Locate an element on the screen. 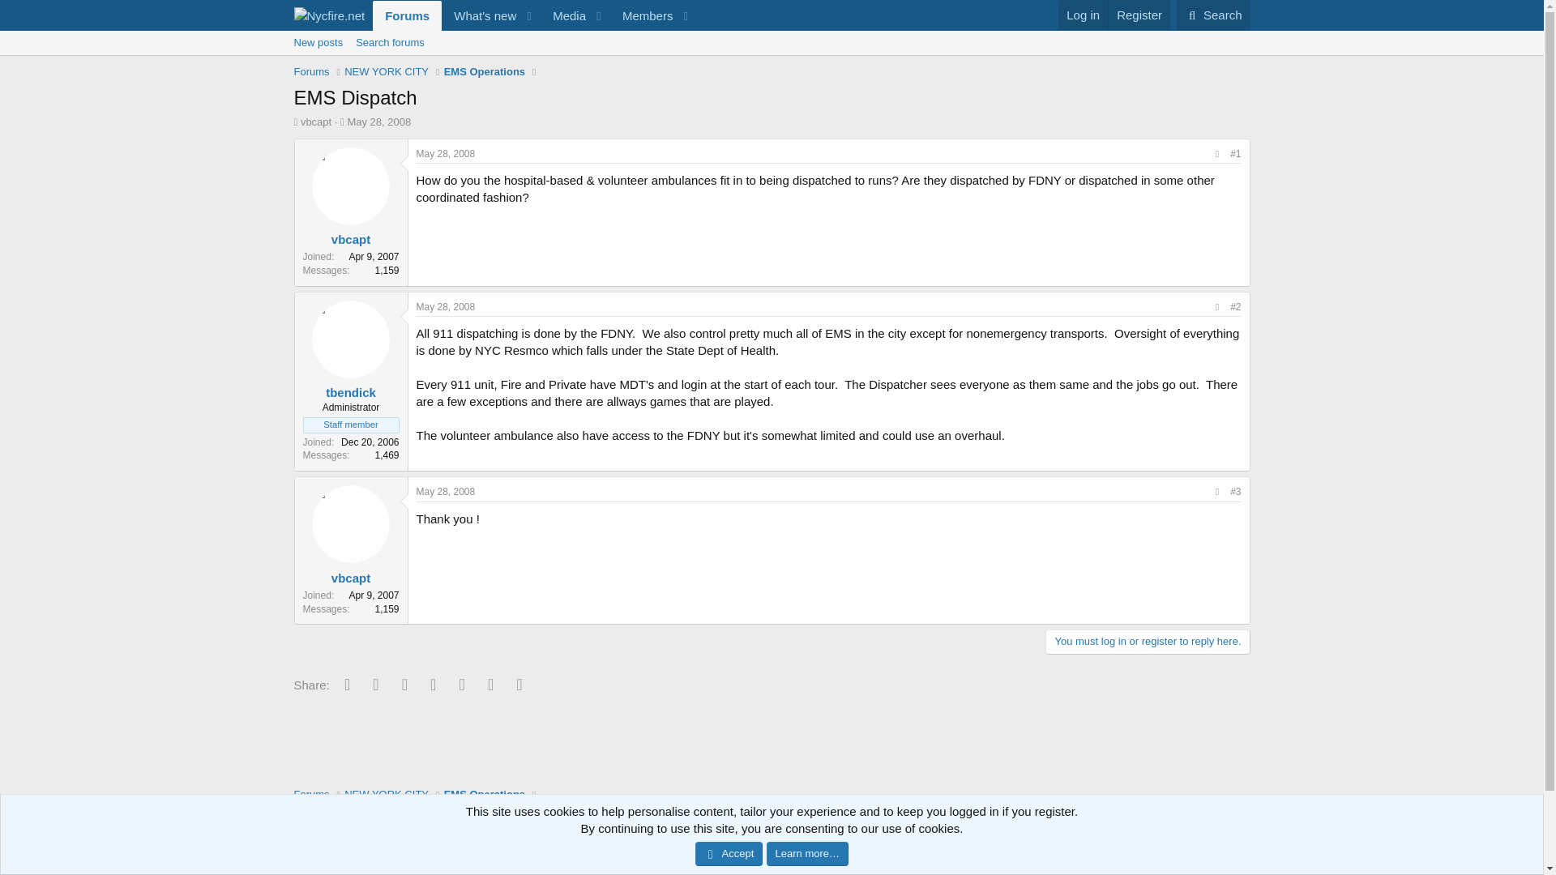 This screenshot has width=1556, height=875. Search is located at coordinates (1213, 15).